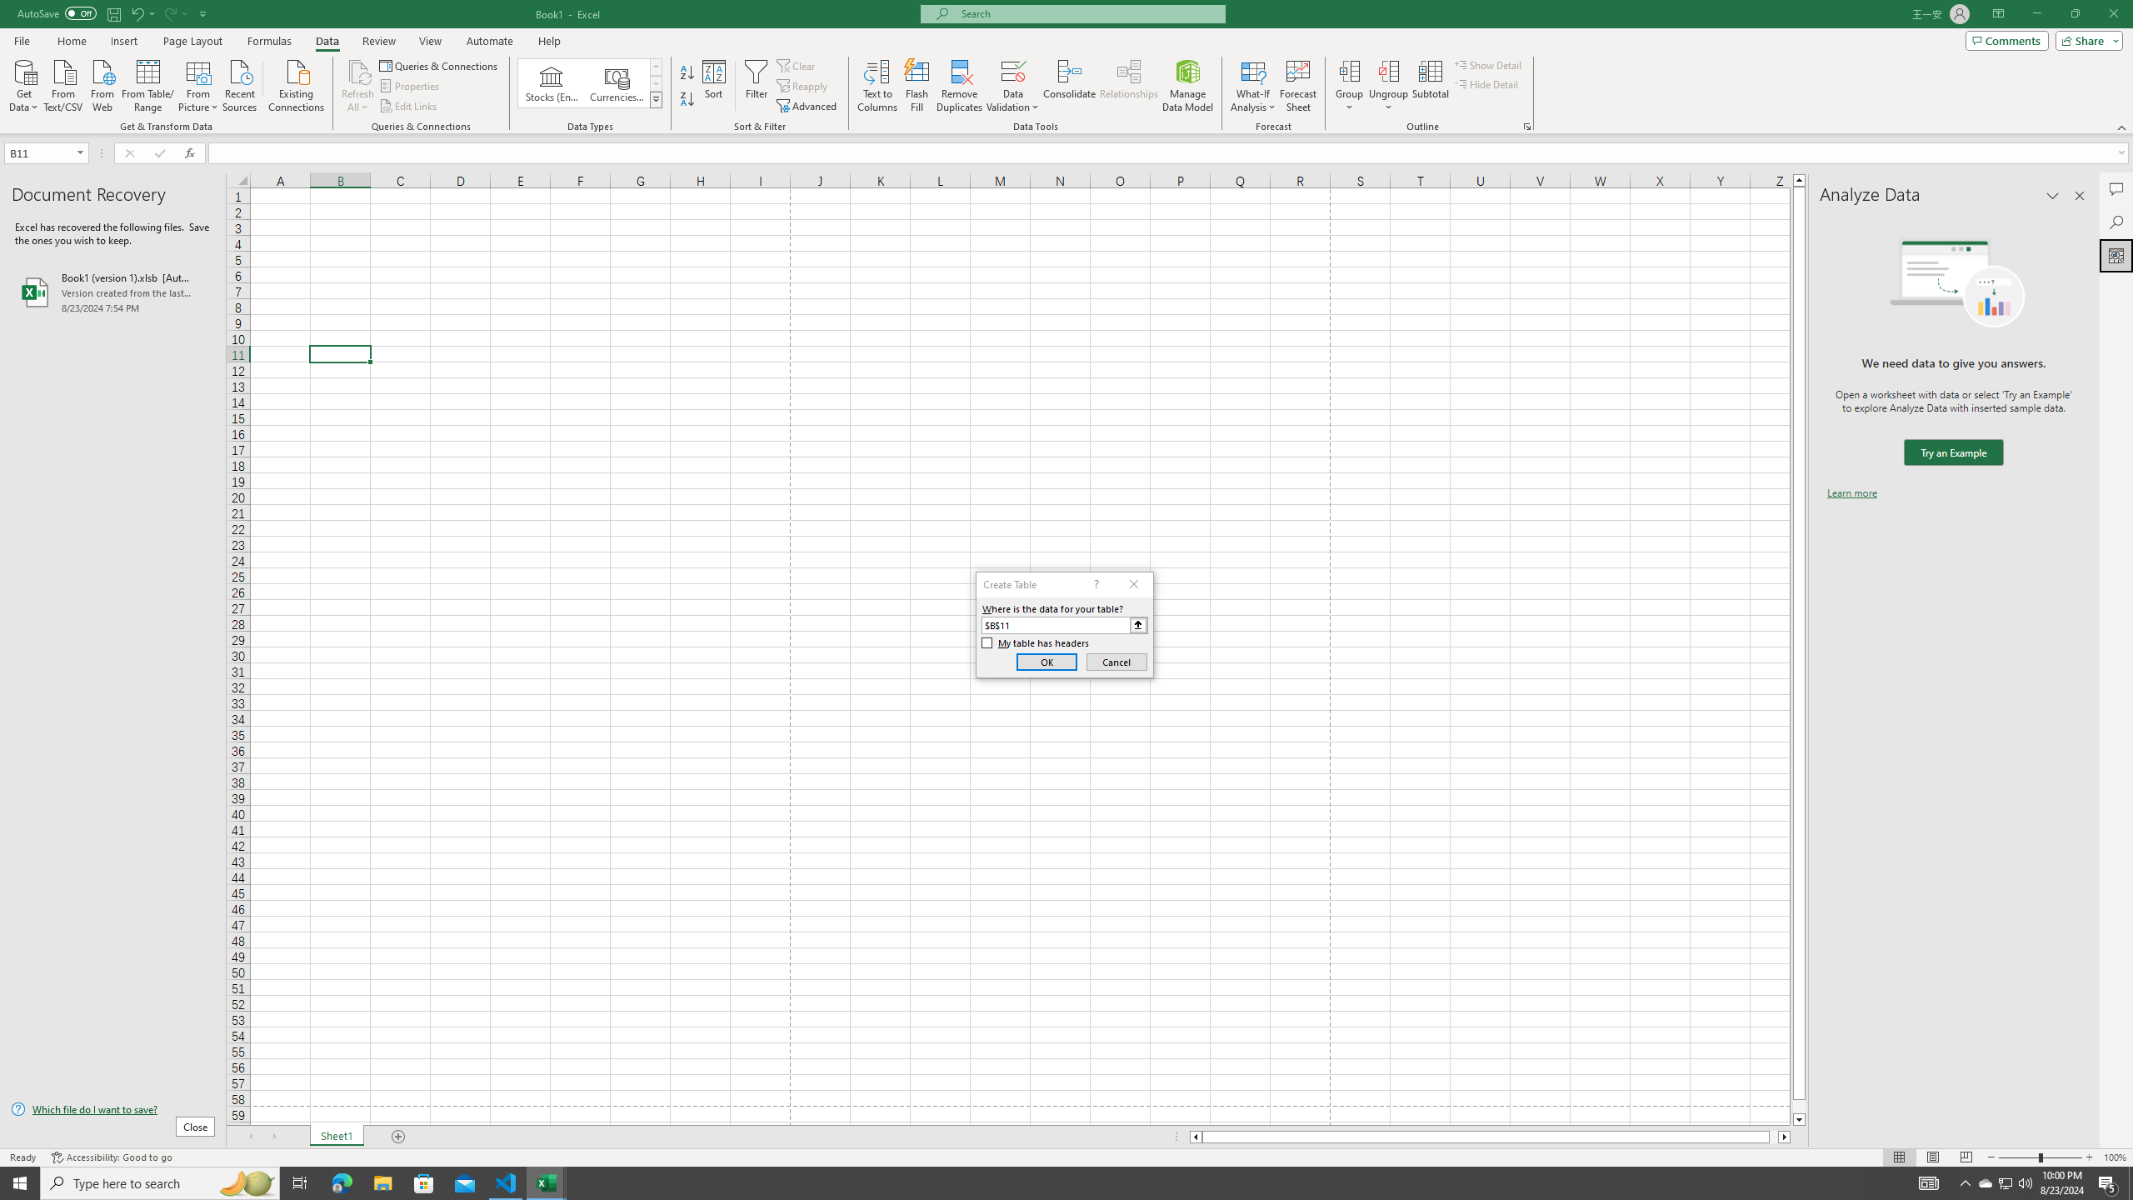 This screenshot has height=1200, width=2133. I want to click on Zoom, so click(2040, 1157).